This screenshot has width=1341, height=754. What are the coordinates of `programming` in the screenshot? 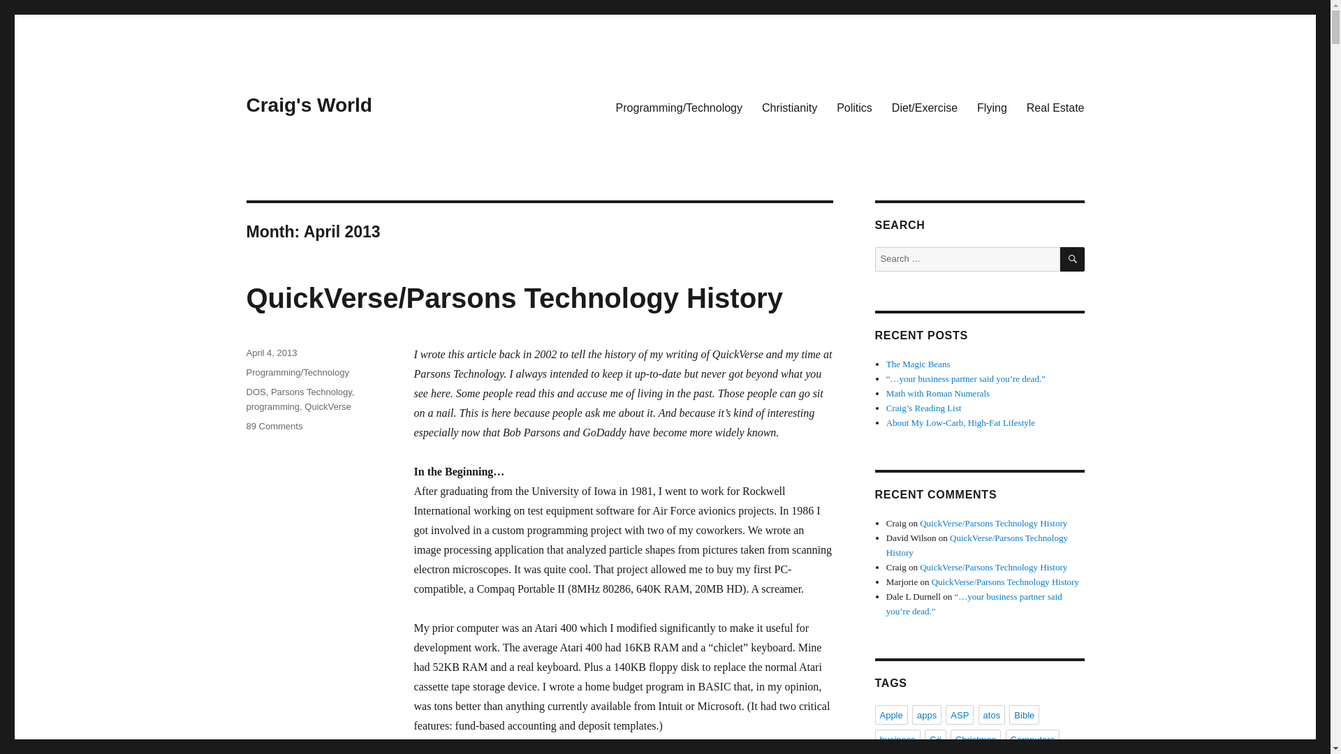 It's located at (272, 406).